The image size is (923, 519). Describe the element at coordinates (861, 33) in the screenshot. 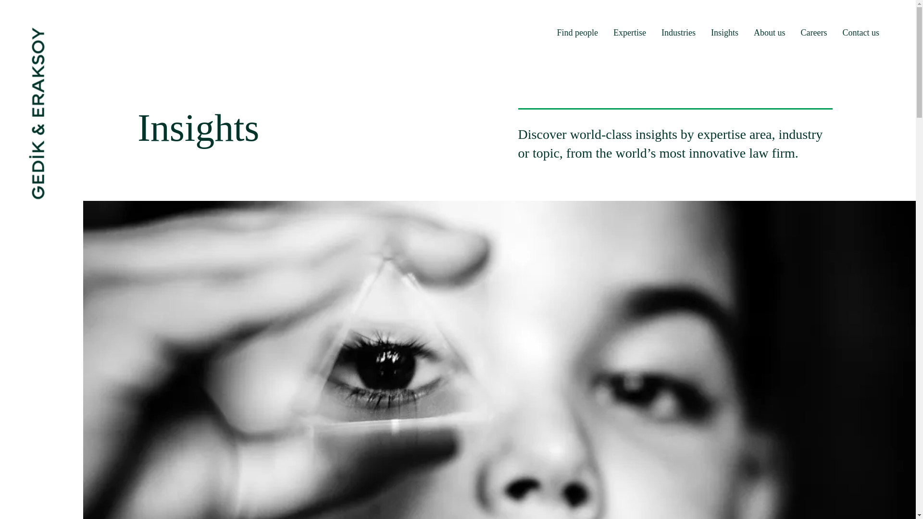

I see `Contact us` at that location.